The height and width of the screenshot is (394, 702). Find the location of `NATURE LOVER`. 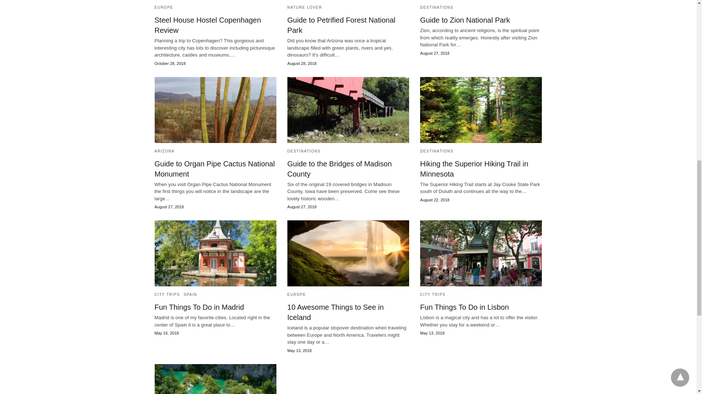

NATURE LOVER is located at coordinates (305, 7).